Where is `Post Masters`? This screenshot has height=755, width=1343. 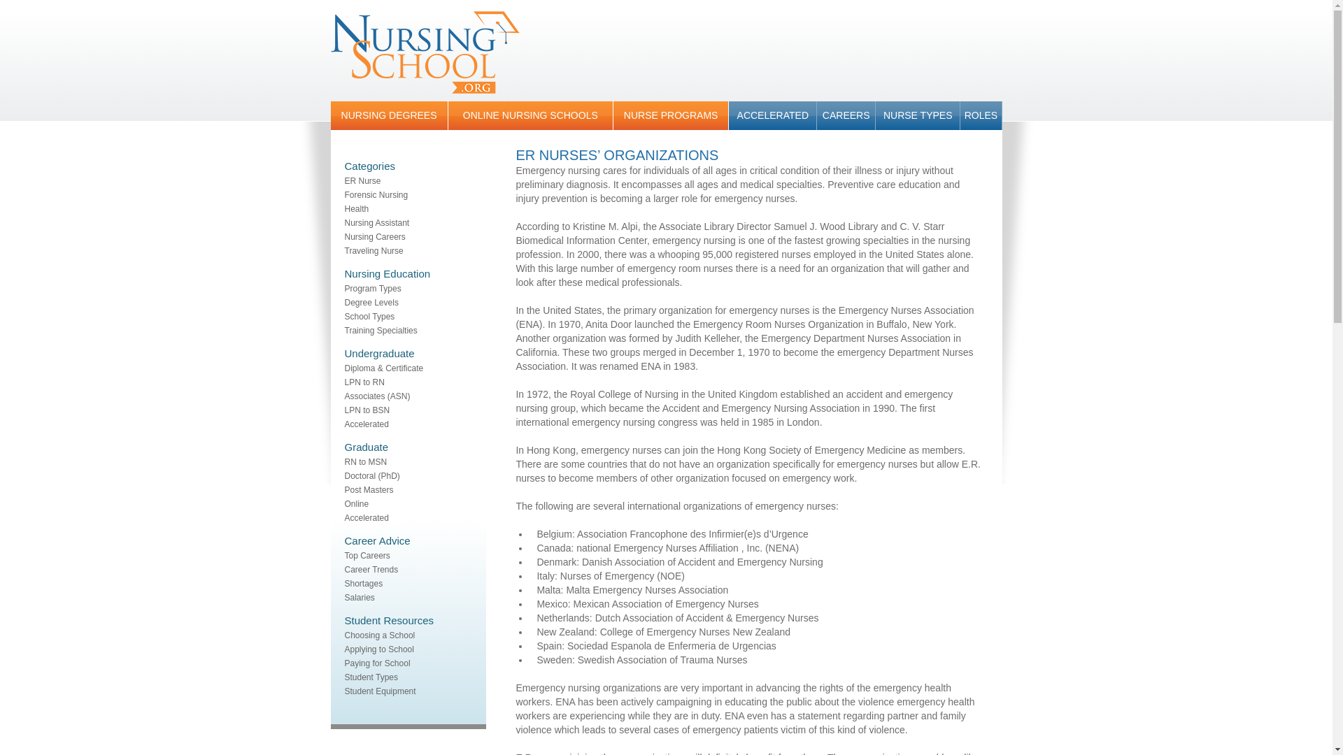
Post Masters is located at coordinates (368, 490).